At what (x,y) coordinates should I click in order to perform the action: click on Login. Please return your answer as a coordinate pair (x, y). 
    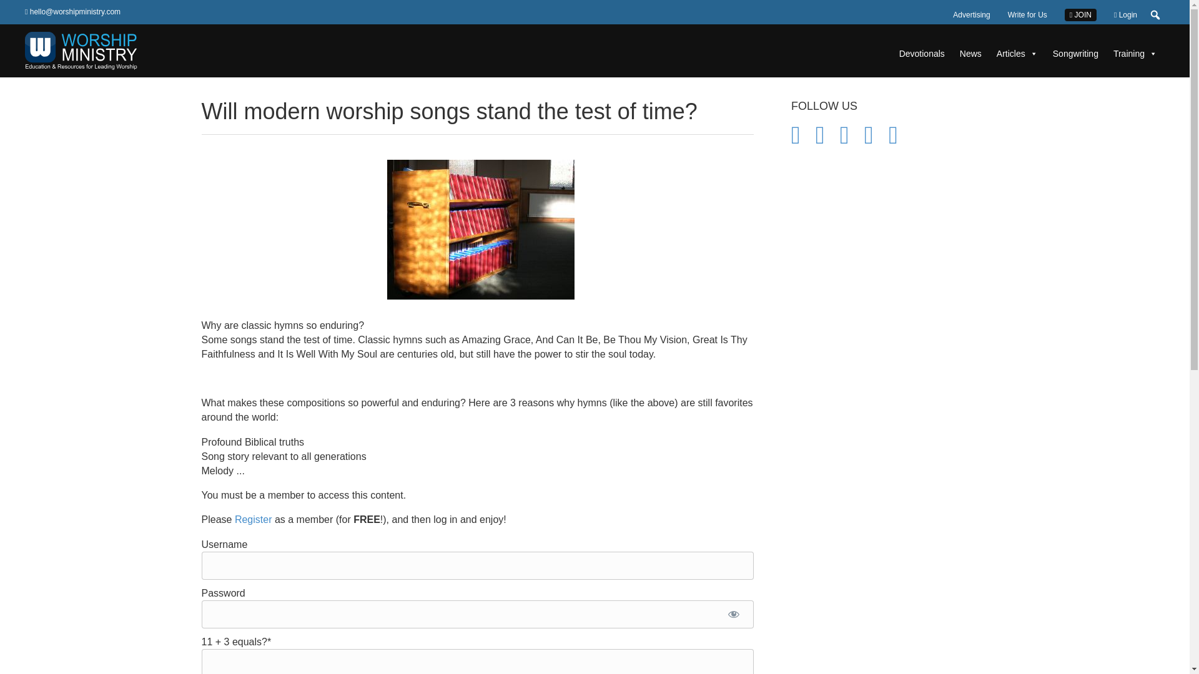
    Looking at the image, I should click on (1125, 14).